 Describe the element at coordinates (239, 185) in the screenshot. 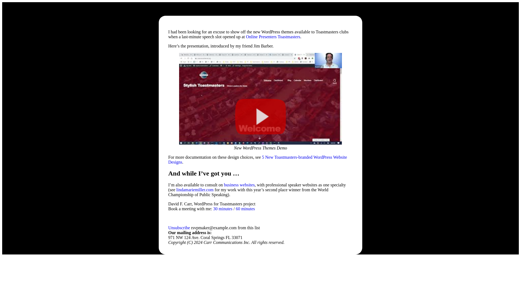

I see `business websites` at that location.